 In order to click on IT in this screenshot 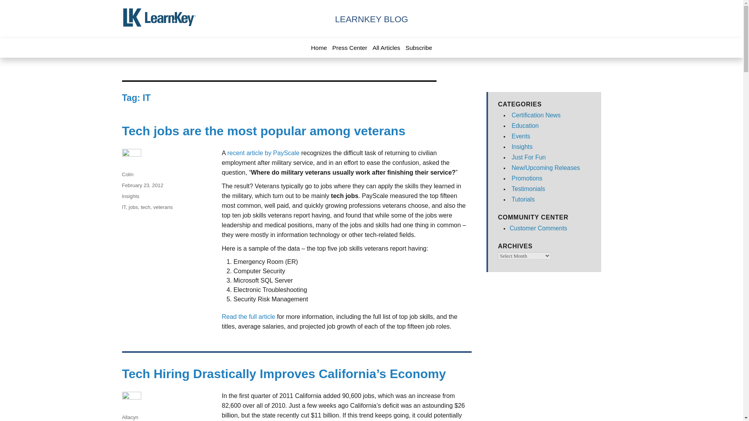, I will do `click(123, 207)`.